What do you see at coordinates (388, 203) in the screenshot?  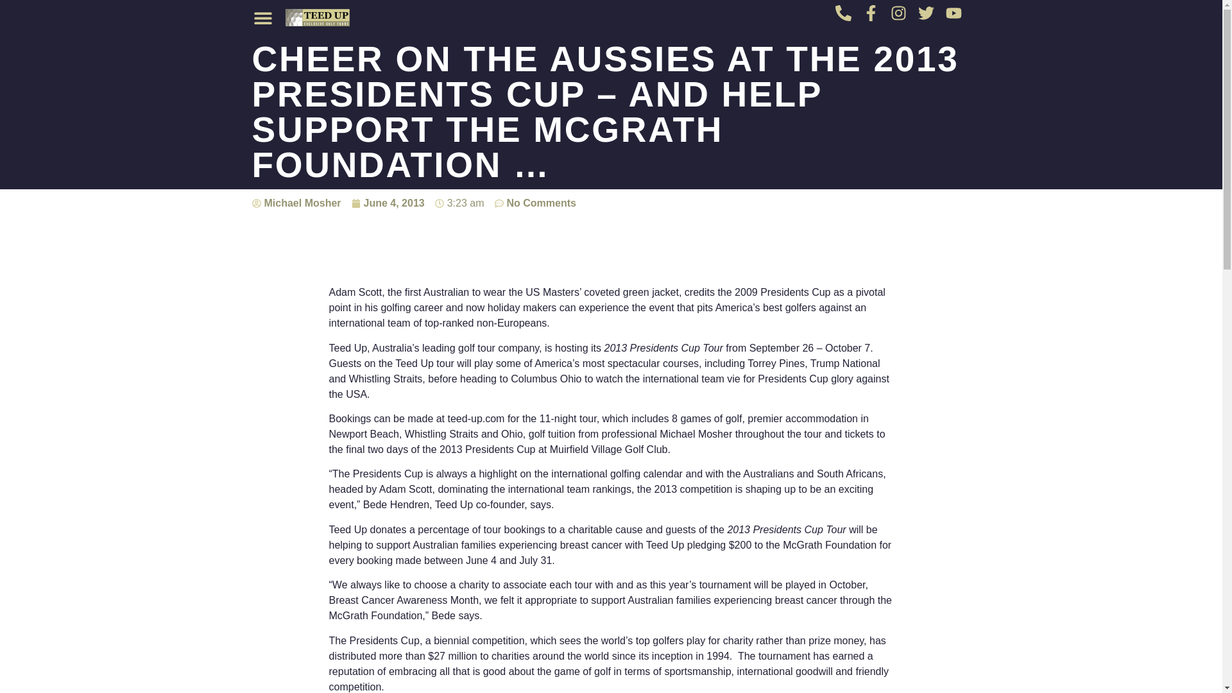 I see `June 4, 2013` at bounding box center [388, 203].